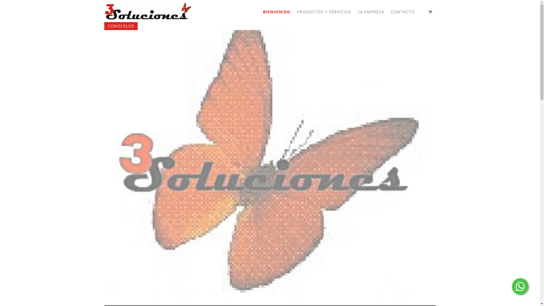 This screenshot has height=306, width=544. I want to click on CONOCELOS, so click(121, 26).